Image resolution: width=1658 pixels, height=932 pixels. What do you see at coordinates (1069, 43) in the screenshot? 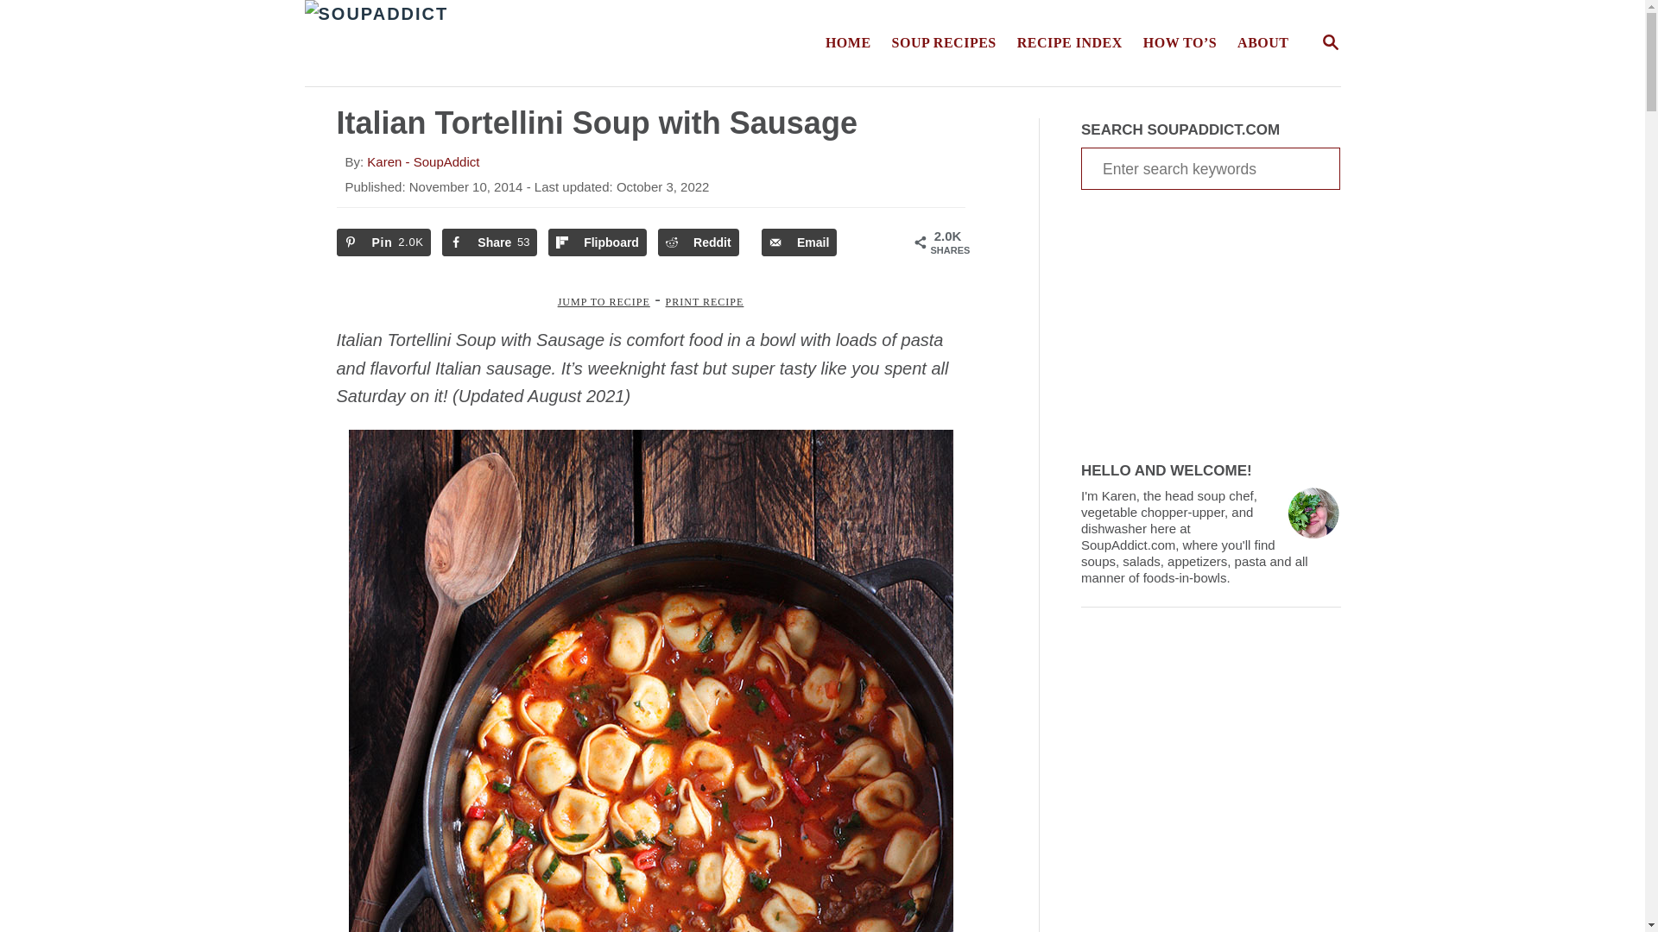
I see `MAGNIFYING GLASS` at bounding box center [1069, 43].